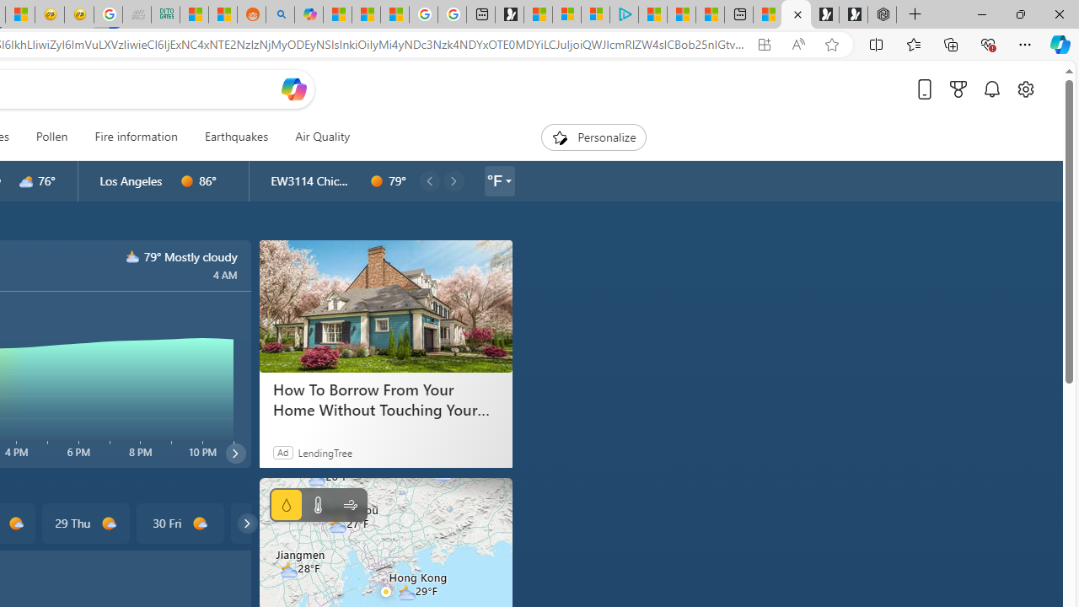  I want to click on common/carouselChevron, so click(247, 523).